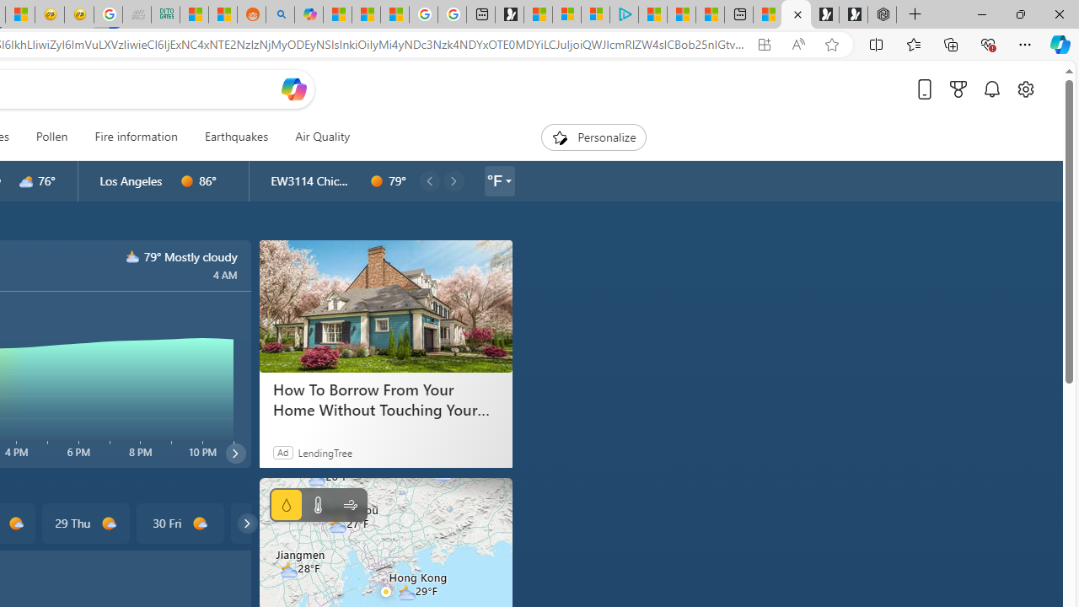  I want to click on common/carouselChevron, so click(247, 523).